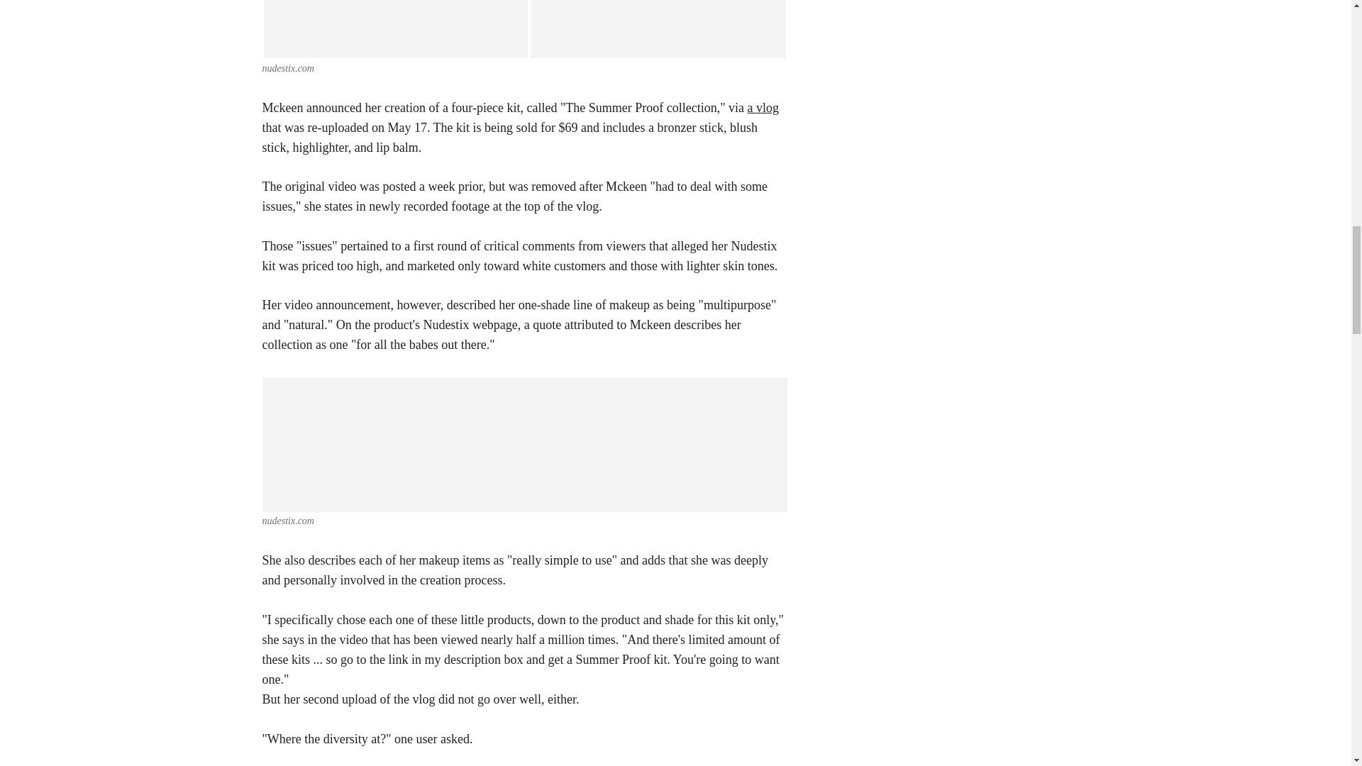 The image size is (1362, 766). What do you see at coordinates (288, 68) in the screenshot?
I see `nudestix.com` at bounding box center [288, 68].